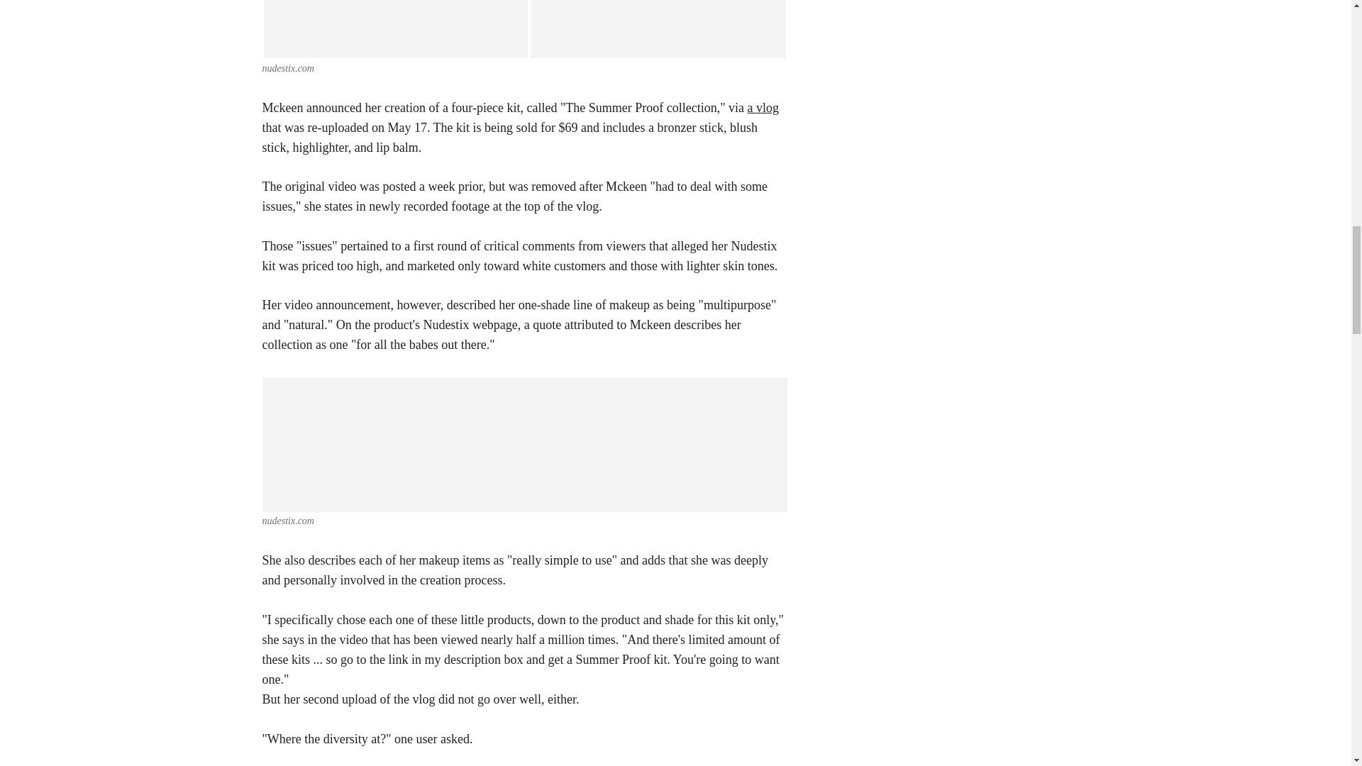 The image size is (1362, 766). What do you see at coordinates (288, 68) in the screenshot?
I see `nudestix.com` at bounding box center [288, 68].